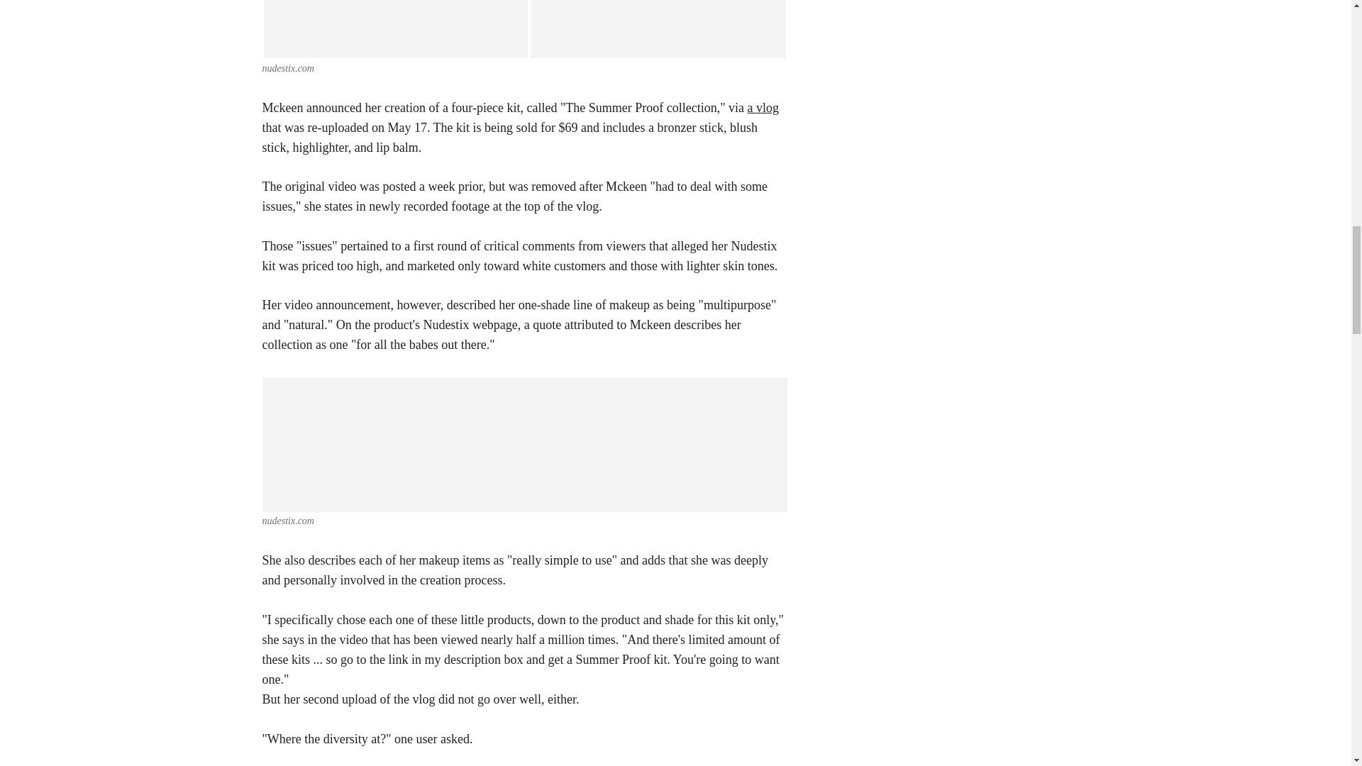 The image size is (1362, 766). What do you see at coordinates (288, 68) in the screenshot?
I see `nudestix.com` at bounding box center [288, 68].